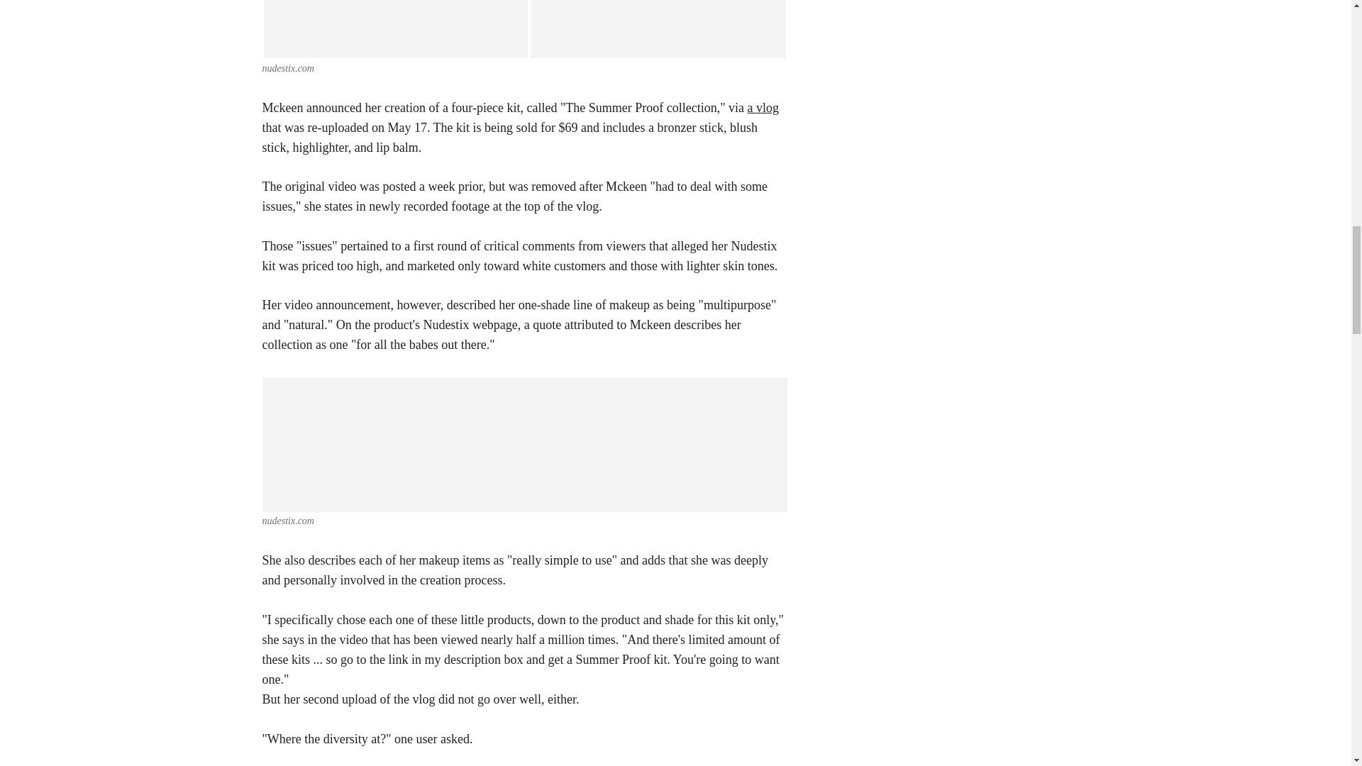 The image size is (1362, 766). What do you see at coordinates (288, 68) in the screenshot?
I see `nudestix.com` at bounding box center [288, 68].